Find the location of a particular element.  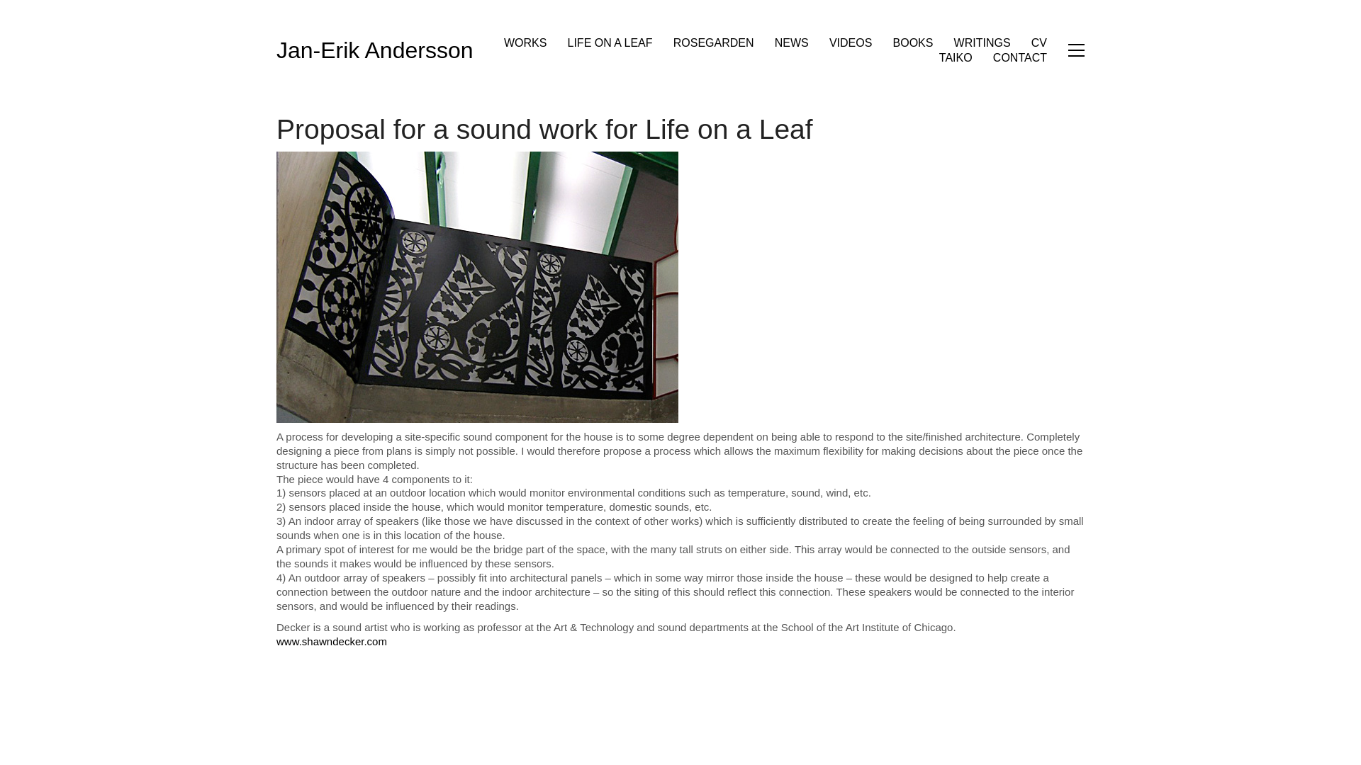

CV is located at coordinates (1039, 42).